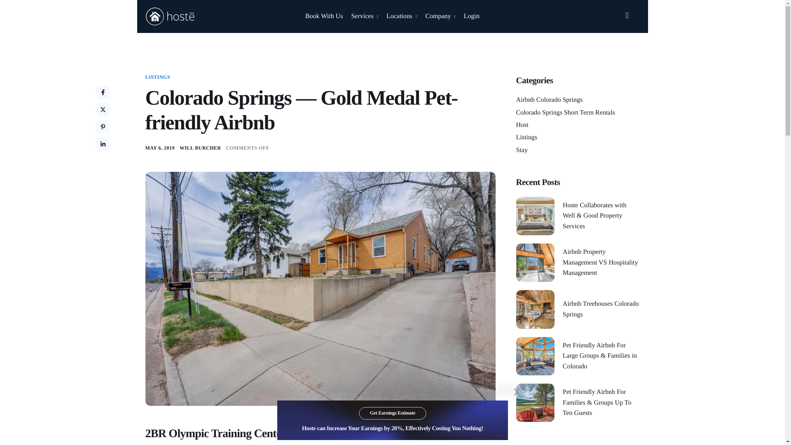 The width and height of the screenshot is (791, 445). What do you see at coordinates (103, 110) in the screenshot?
I see `Share on X` at bounding box center [103, 110].